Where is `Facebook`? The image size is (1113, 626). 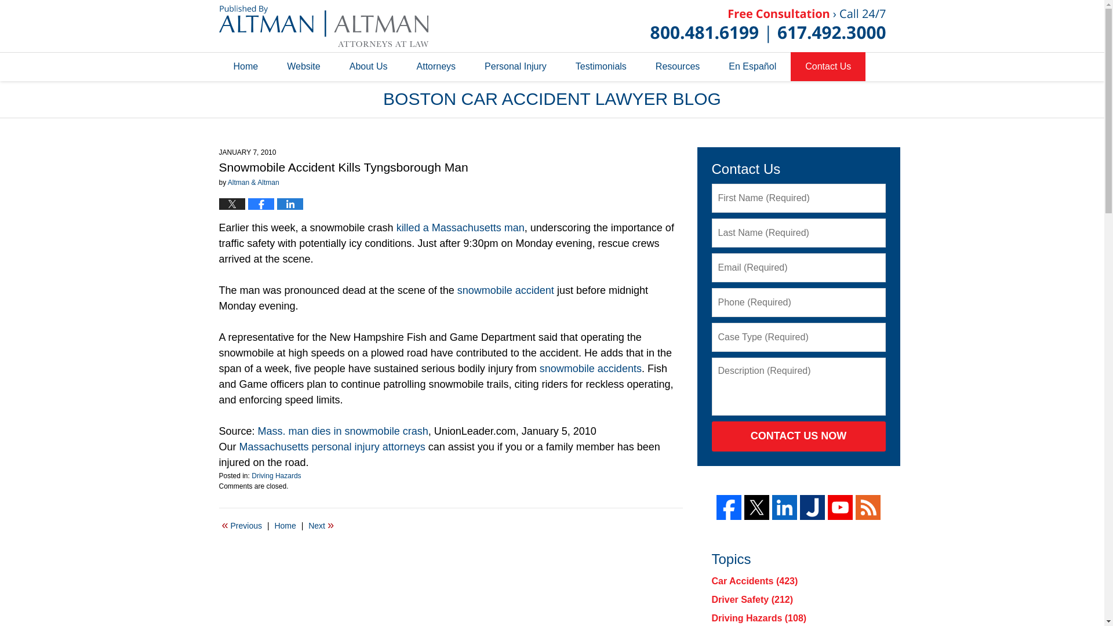
Facebook is located at coordinates (729, 508).